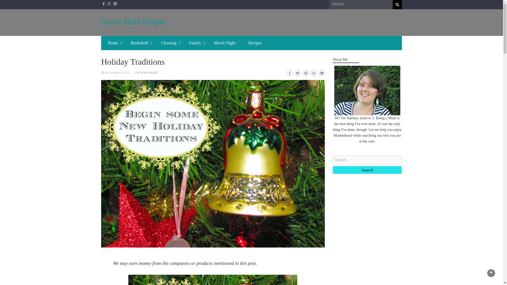 The height and width of the screenshot is (285, 507). What do you see at coordinates (139, 43) in the screenshot?
I see `Bookshelf` at bounding box center [139, 43].